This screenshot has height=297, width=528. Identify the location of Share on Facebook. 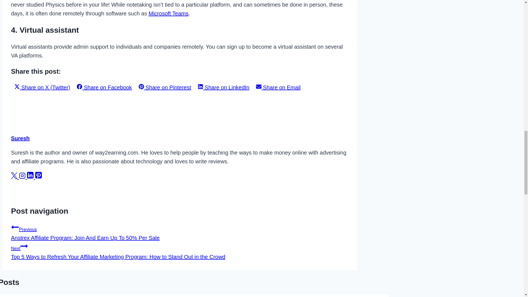
(104, 87).